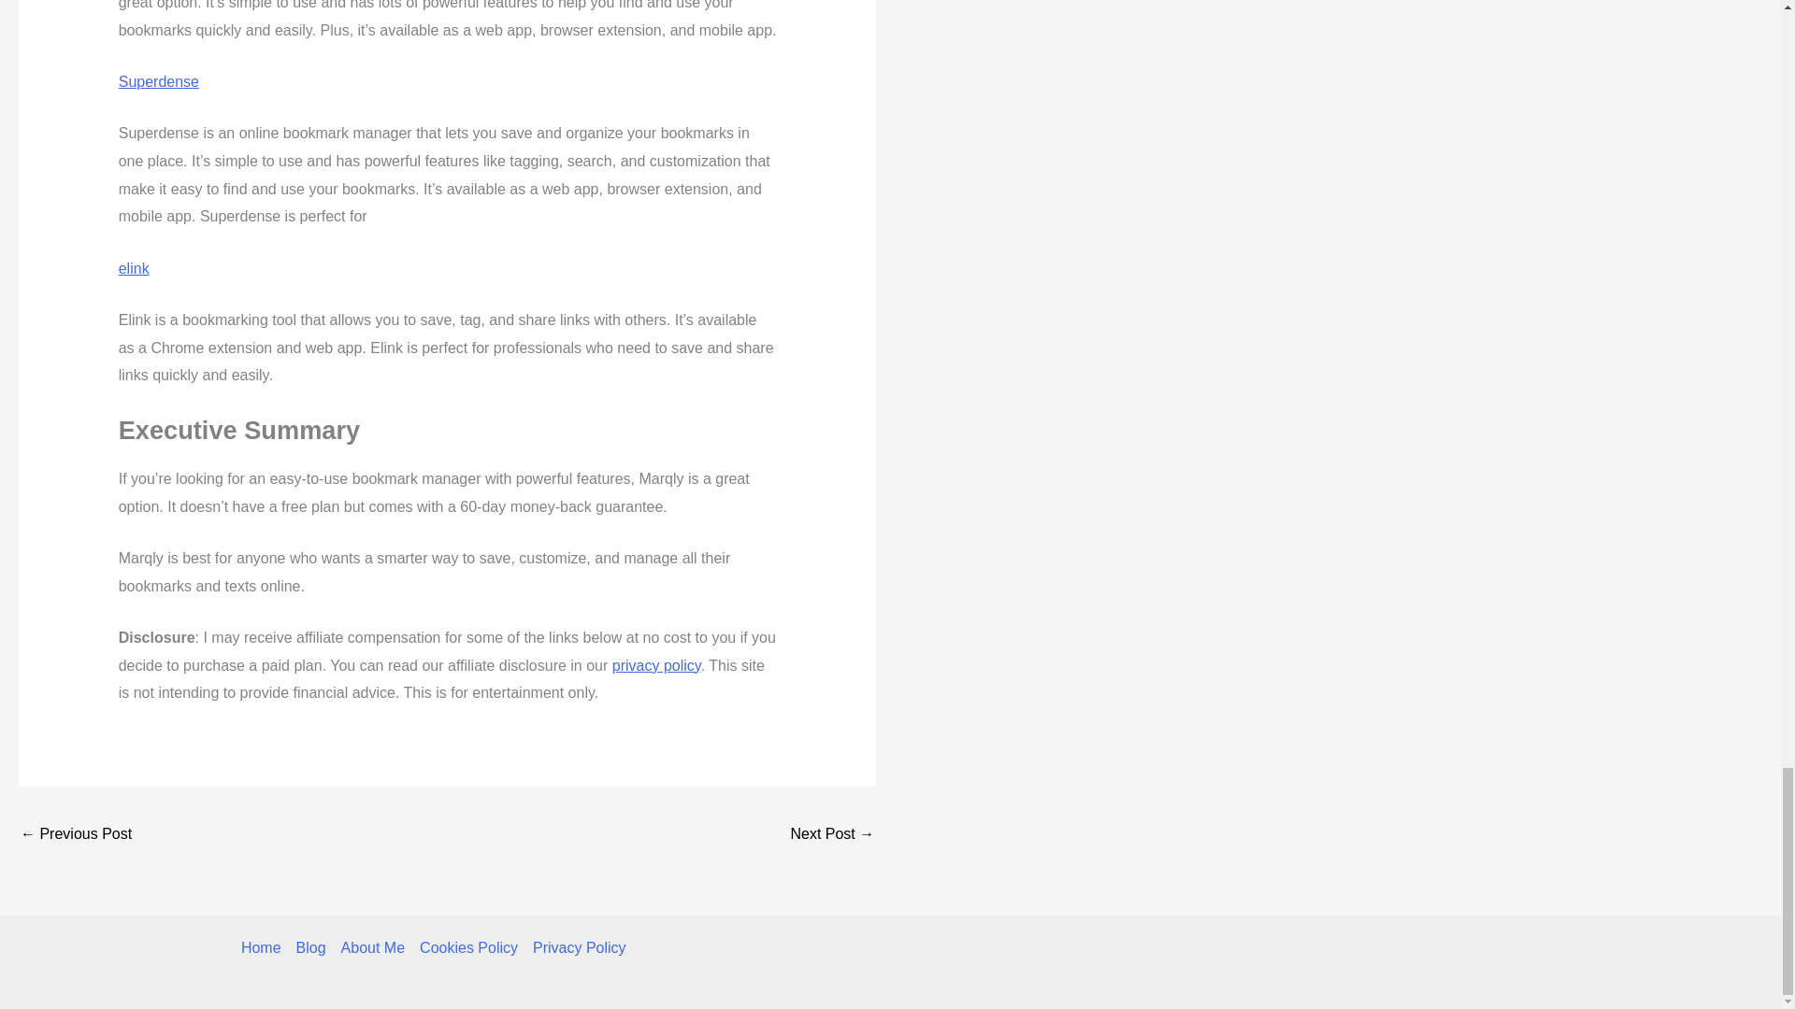 The image size is (1795, 1009). I want to click on Cookies Policy, so click(469, 948).